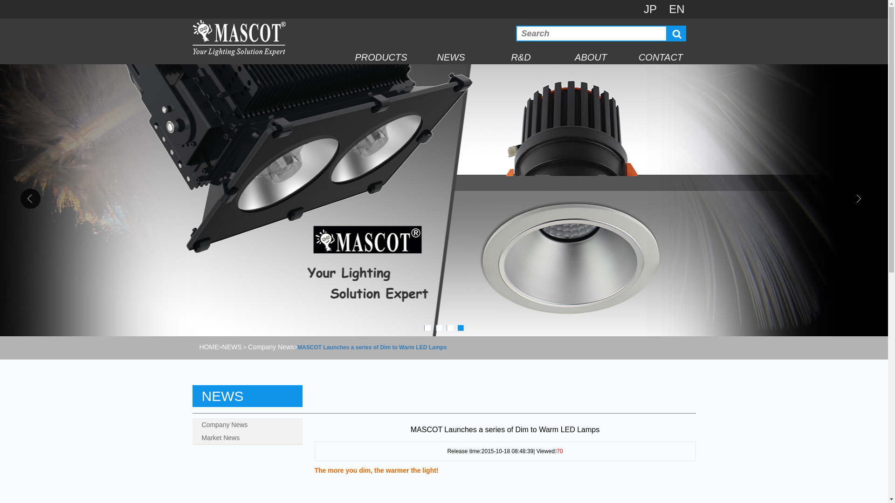 The width and height of the screenshot is (895, 503). I want to click on 3, so click(450, 328).